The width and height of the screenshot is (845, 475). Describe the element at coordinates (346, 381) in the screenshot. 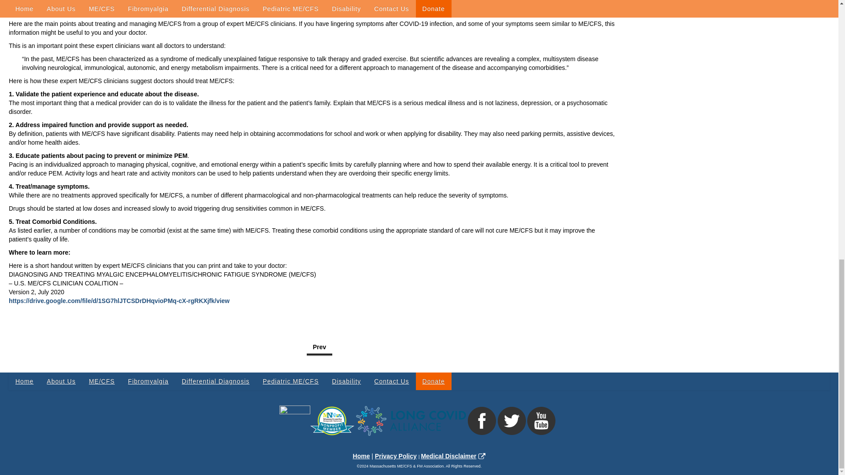

I see `Disability` at that location.